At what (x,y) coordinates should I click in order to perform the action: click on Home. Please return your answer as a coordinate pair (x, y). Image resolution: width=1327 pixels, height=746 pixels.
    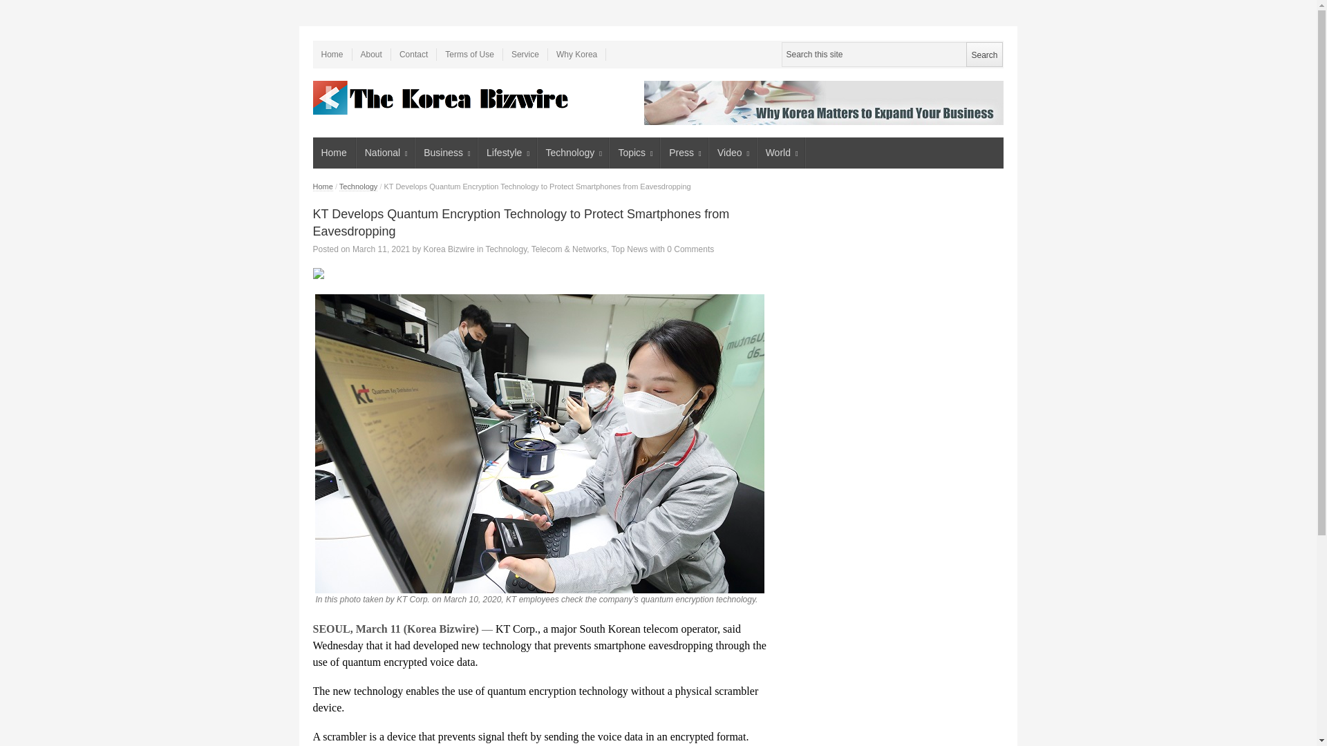
    Looking at the image, I should click on (332, 54).